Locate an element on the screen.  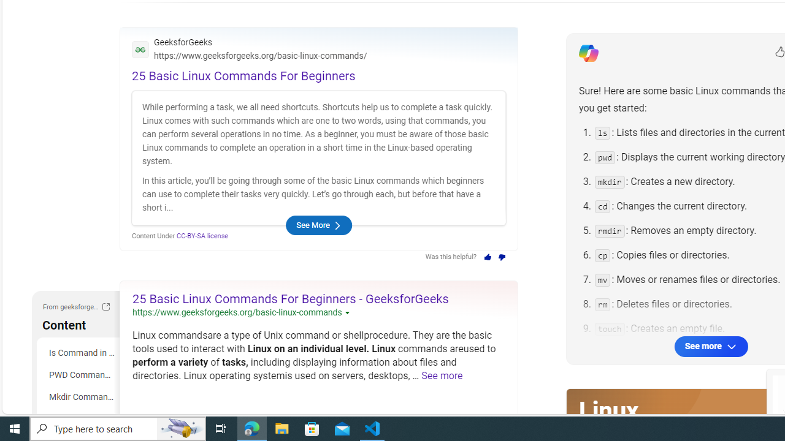
PWD Command in Linux is located at coordinates (80, 375).